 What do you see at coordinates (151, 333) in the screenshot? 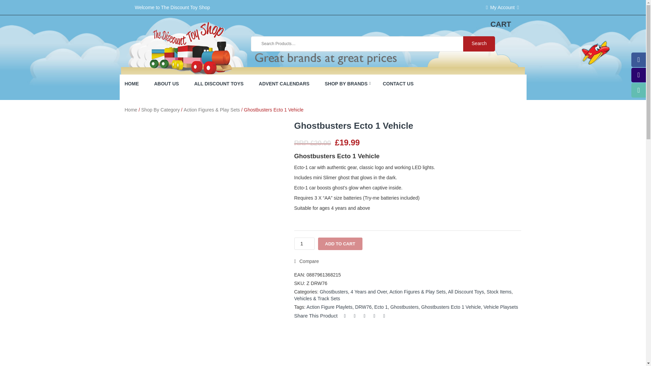
I see `GHOST 4` at bounding box center [151, 333].